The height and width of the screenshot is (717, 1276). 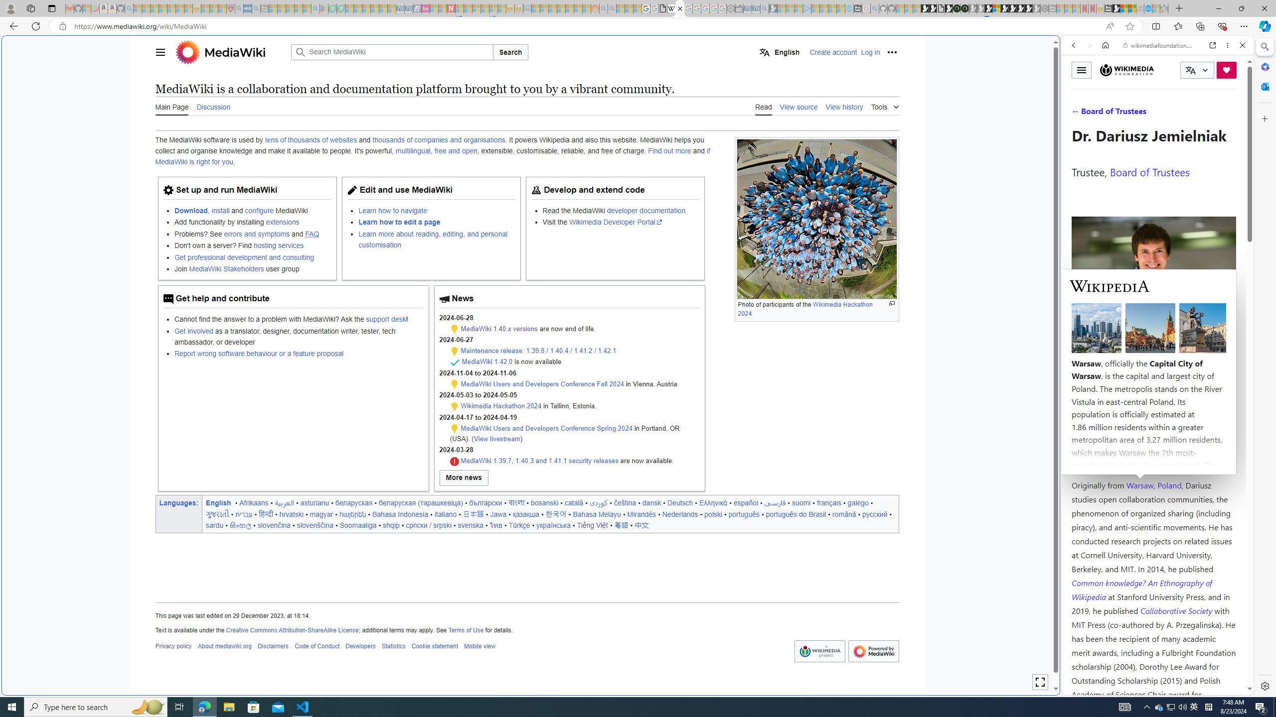 What do you see at coordinates (214, 525) in the screenshot?
I see `sardu` at bounding box center [214, 525].